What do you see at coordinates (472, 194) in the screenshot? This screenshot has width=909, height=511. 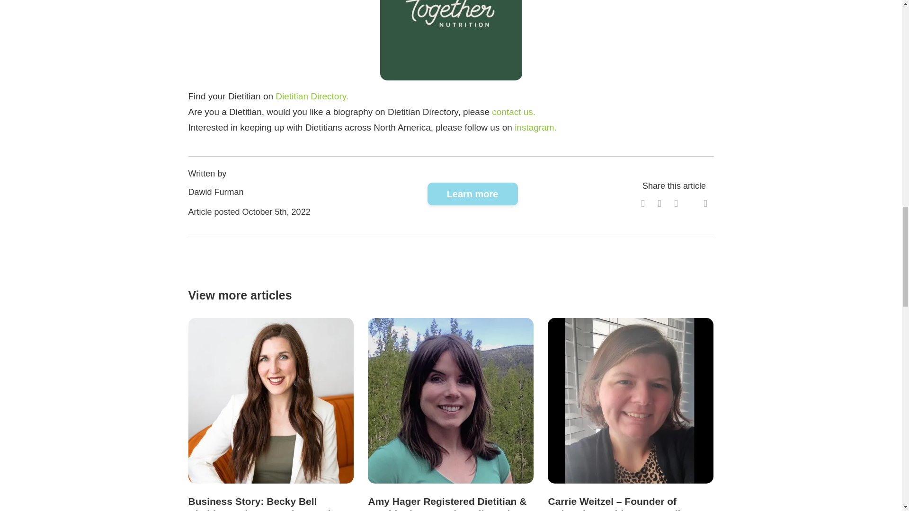 I see `Learn more` at bounding box center [472, 194].